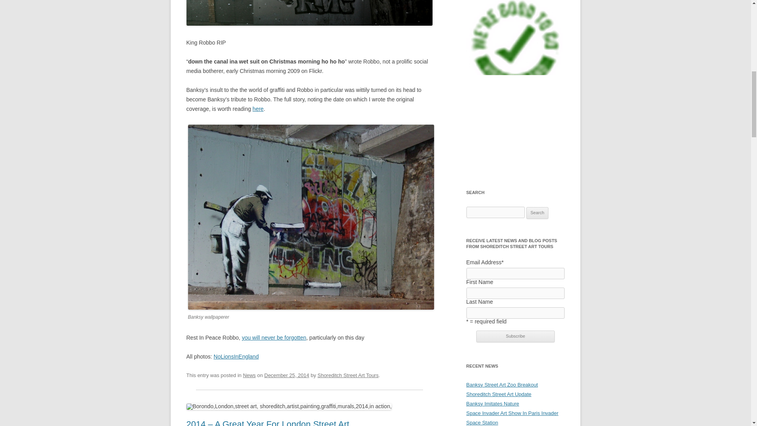  What do you see at coordinates (286, 375) in the screenshot?
I see `11:54` at bounding box center [286, 375].